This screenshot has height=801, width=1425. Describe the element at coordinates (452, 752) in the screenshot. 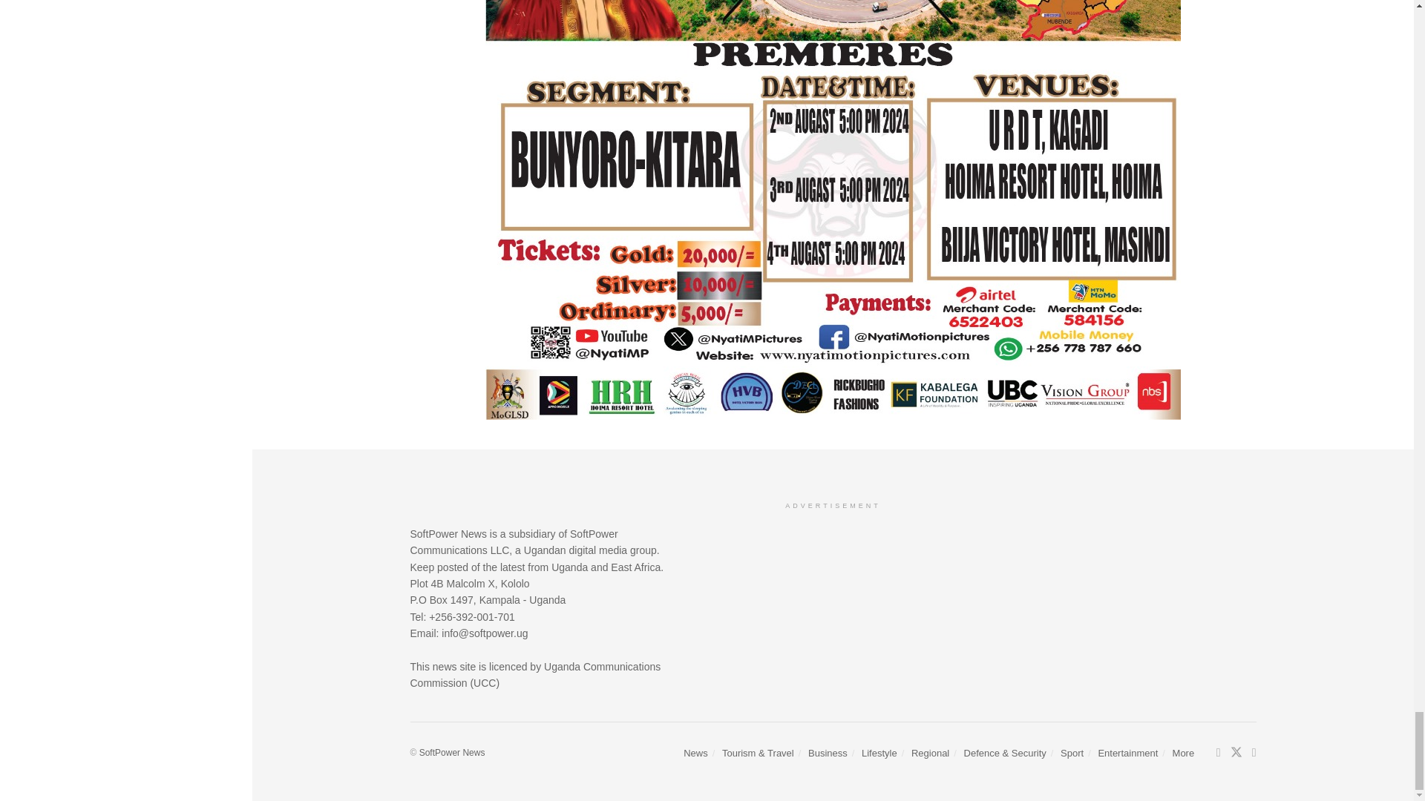

I see `SoftPower News` at that location.